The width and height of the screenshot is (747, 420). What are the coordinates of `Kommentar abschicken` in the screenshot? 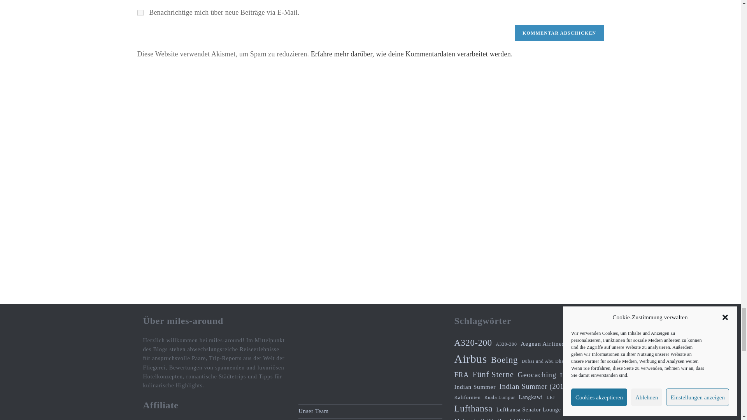 It's located at (559, 33).